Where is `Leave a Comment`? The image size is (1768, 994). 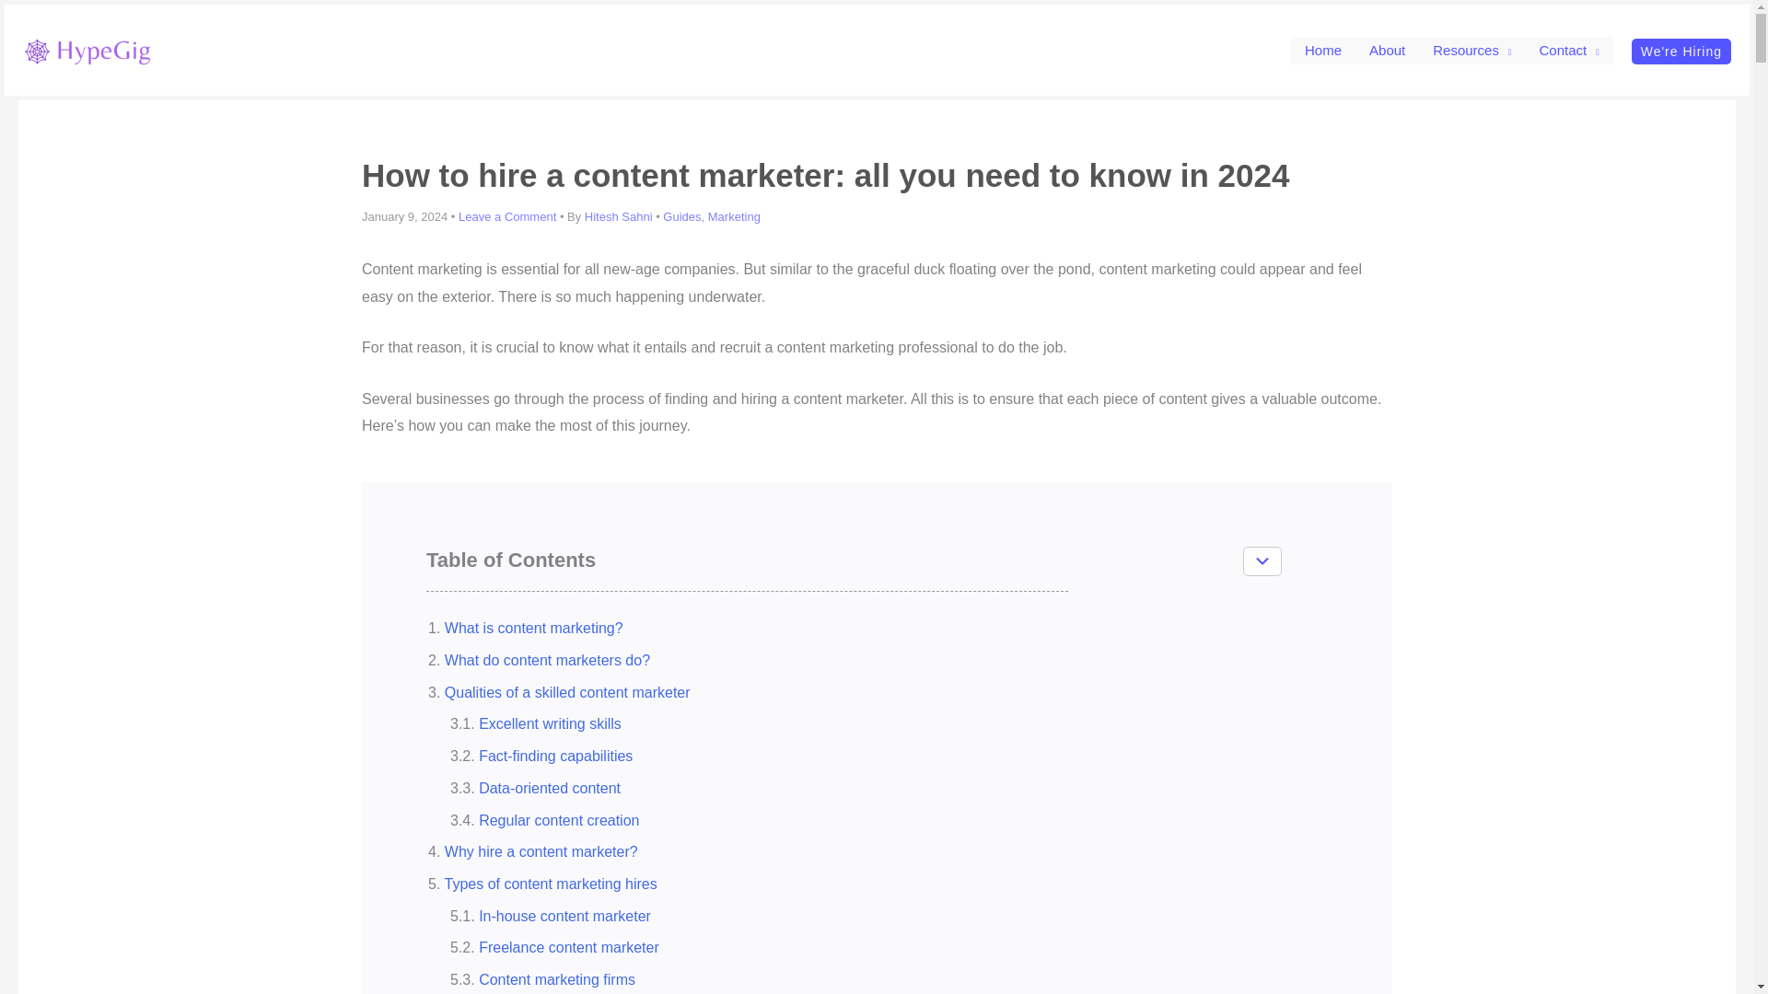 Leave a Comment is located at coordinates (506, 216).